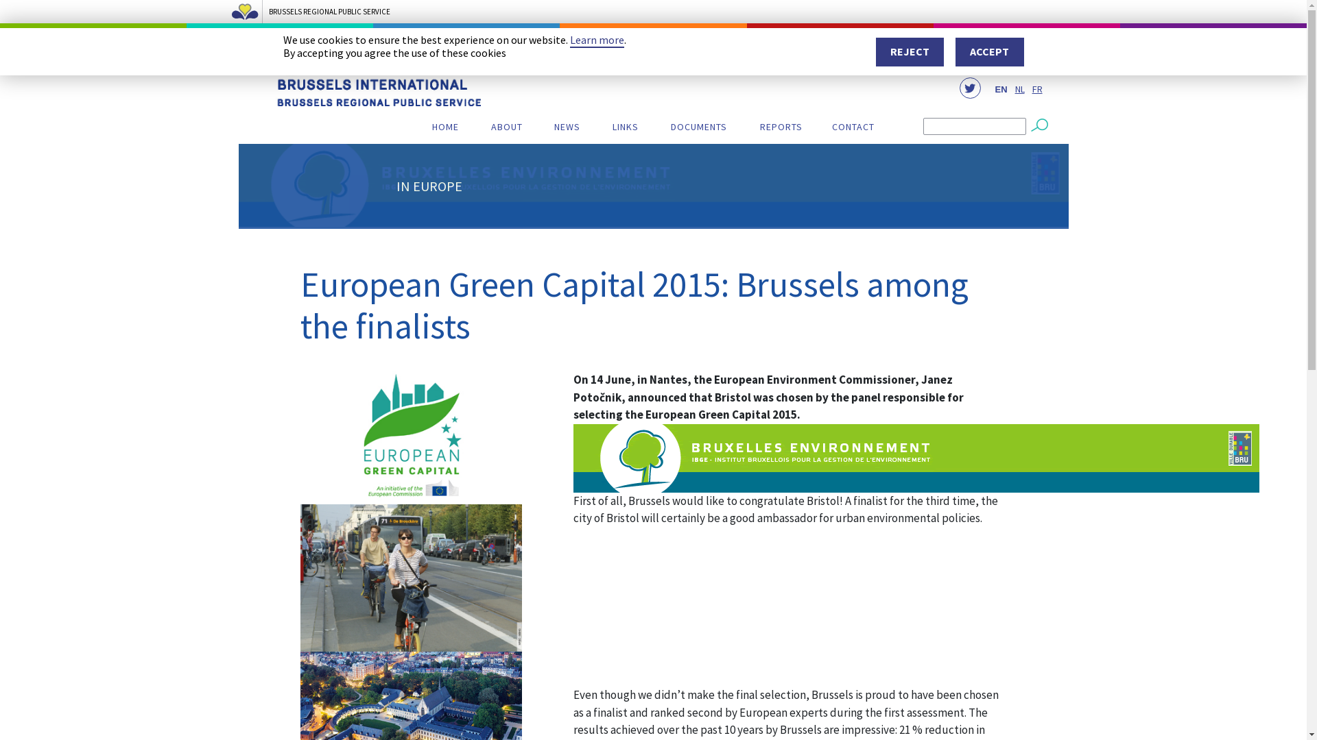 This screenshot has height=740, width=1317. What do you see at coordinates (625, 130) in the screenshot?
I see `LINKS` at bounding box center [625, 130].